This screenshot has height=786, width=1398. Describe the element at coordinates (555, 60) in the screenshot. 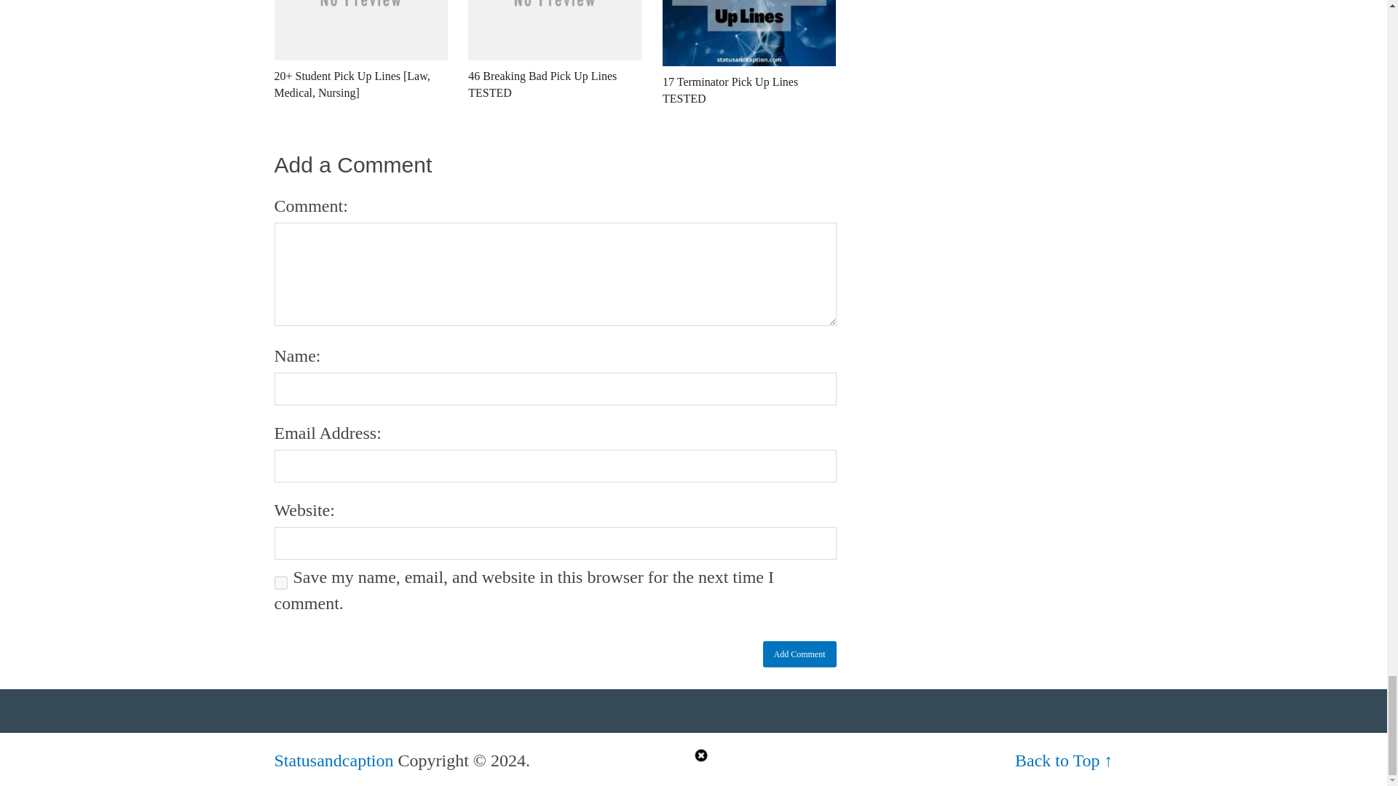

I see `46 Breaking Bad Pick Up Lines TESTED` at that location.